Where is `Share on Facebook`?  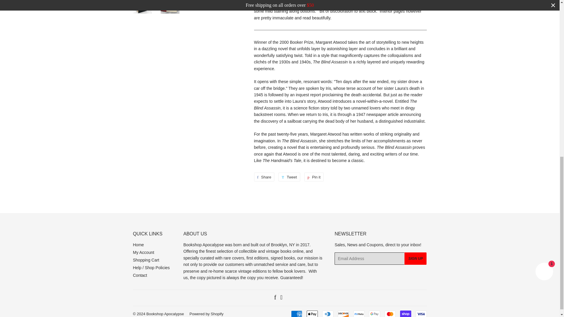 Share on Facebook is located at coordinates (264, 177).